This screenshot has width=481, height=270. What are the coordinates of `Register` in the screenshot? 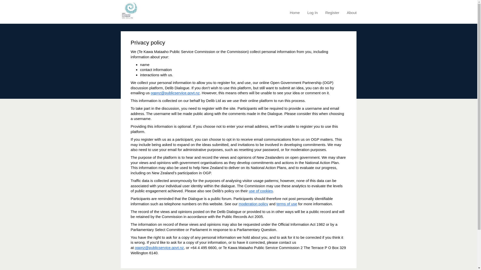 It's located at (332, 12).